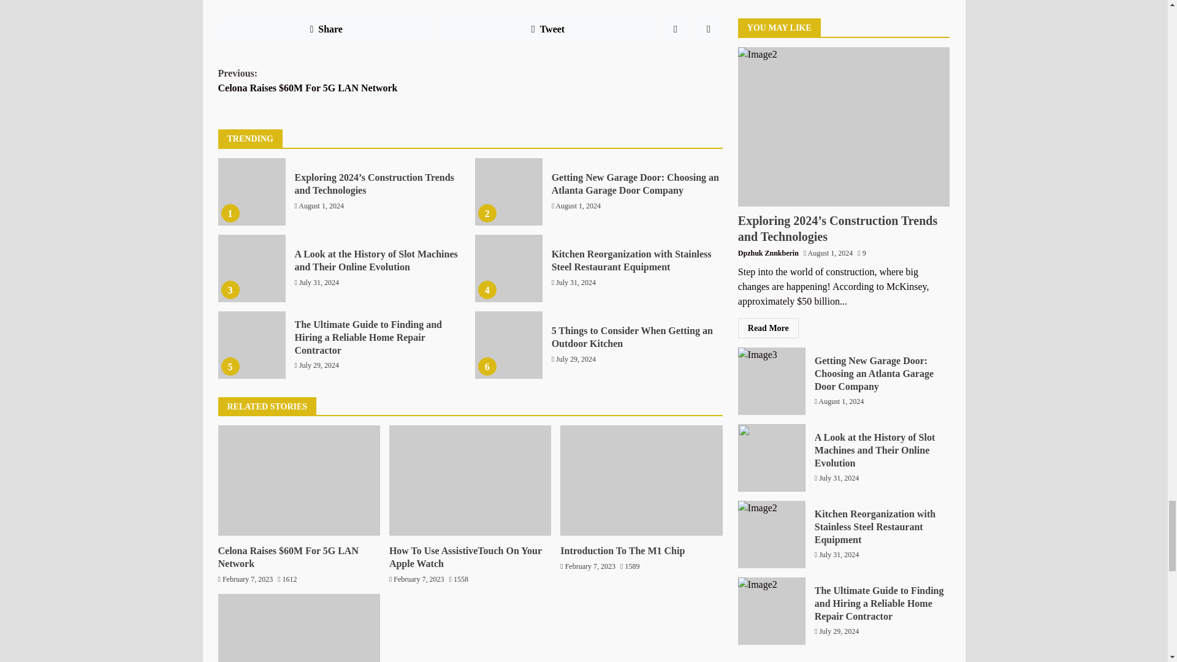 The height and width of the screenshot is (662, 1177). What do you see at coordinates (633, 337) in the screenshot?
I see `5 Things to Consider When Getting an Outdoor Kitchen` at bounding box center [633, 337].